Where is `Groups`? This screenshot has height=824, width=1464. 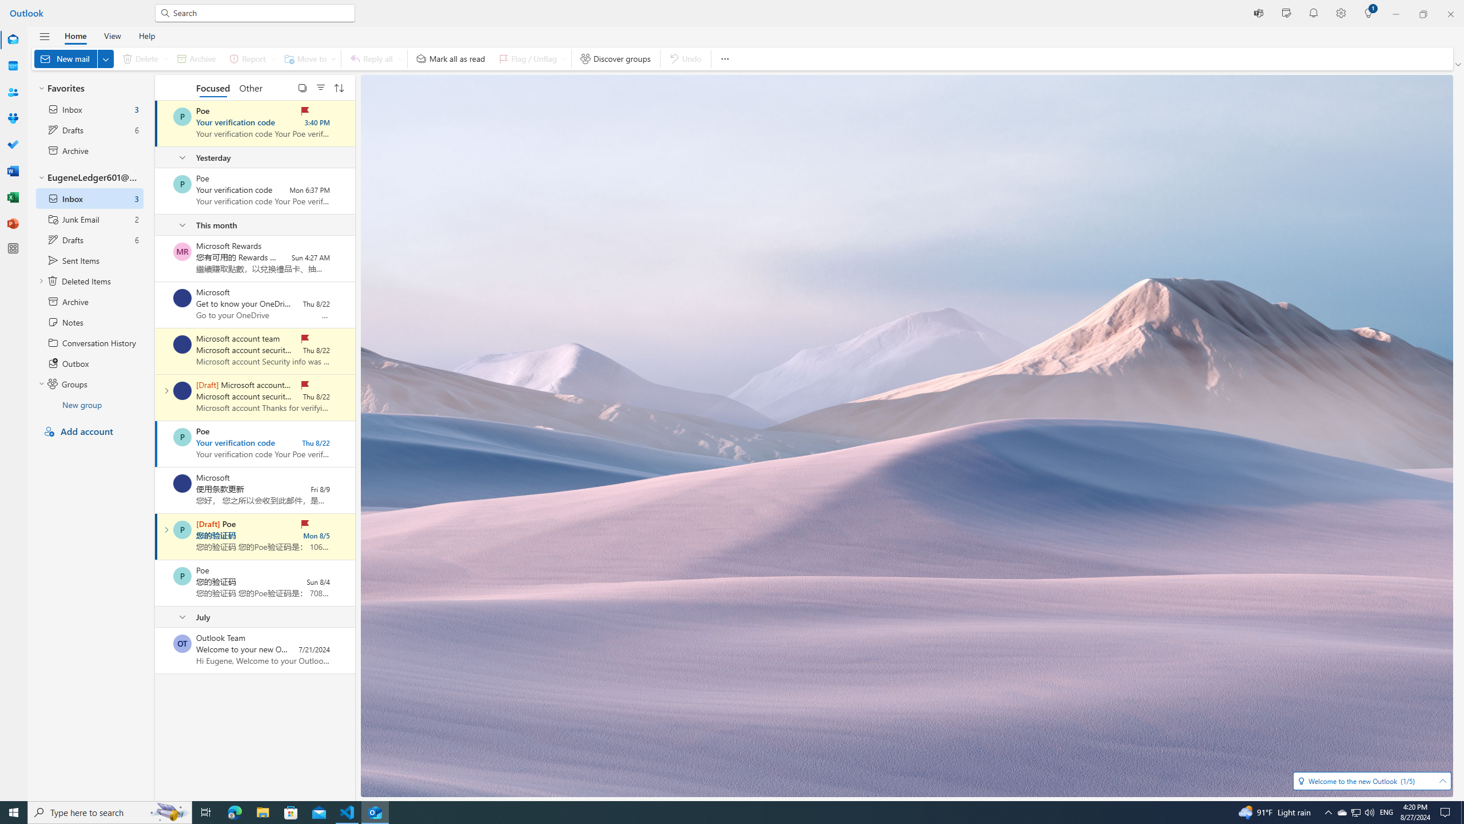 Groups is located at coordinates (90, 383).